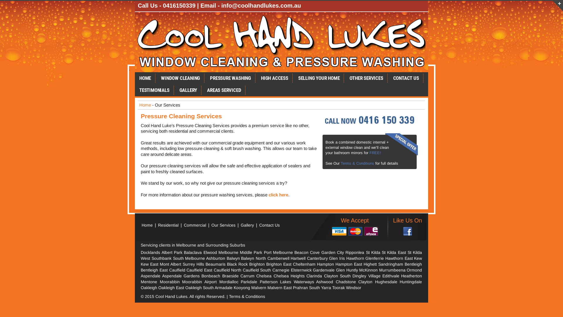  Describe the element at coordinates (253, 258) in the screenshot. I see `Balwyn North` at that location.